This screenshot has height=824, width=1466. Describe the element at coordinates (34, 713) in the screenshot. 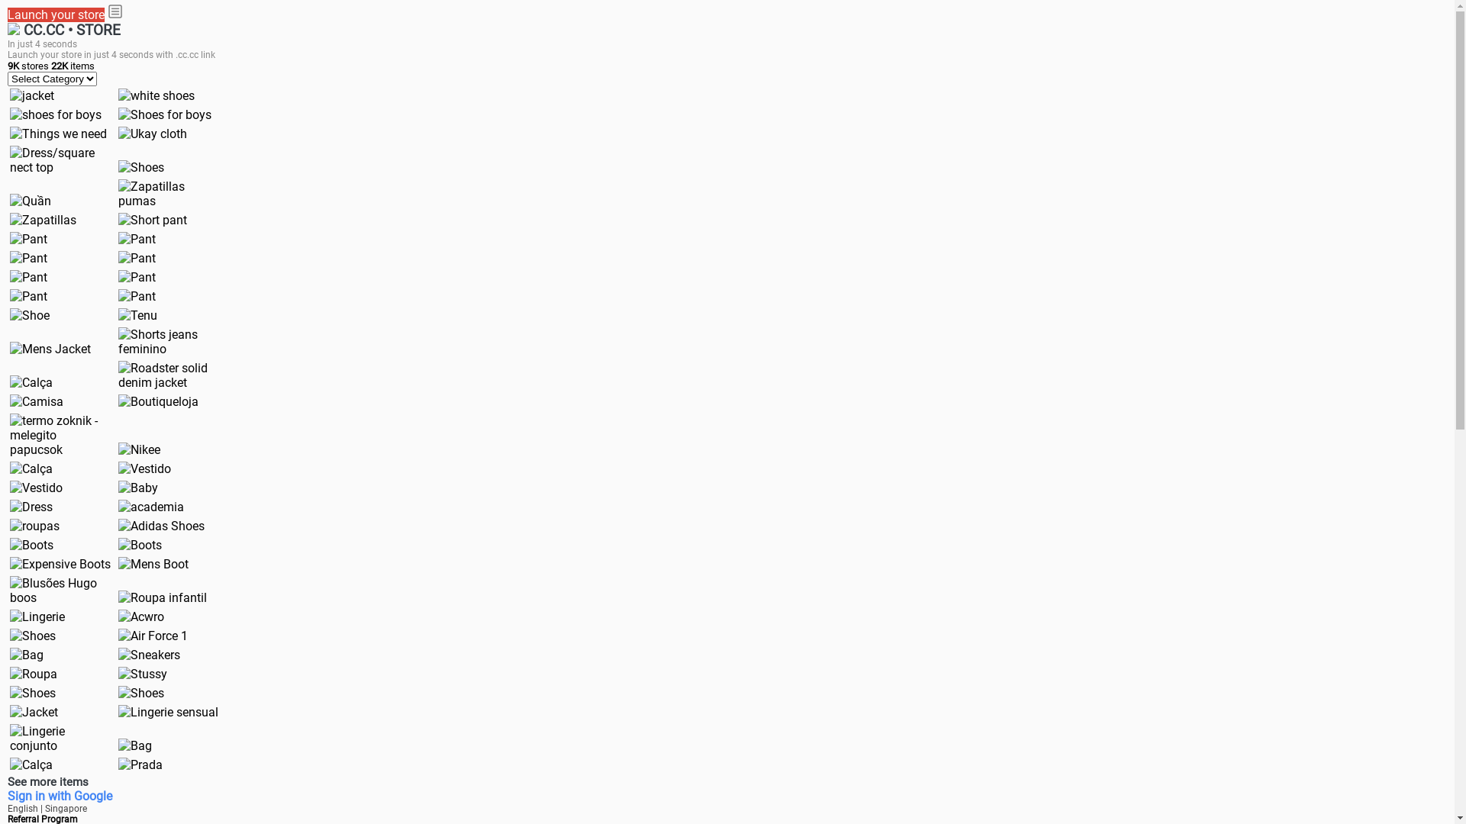

I see `Jacket` at that location.